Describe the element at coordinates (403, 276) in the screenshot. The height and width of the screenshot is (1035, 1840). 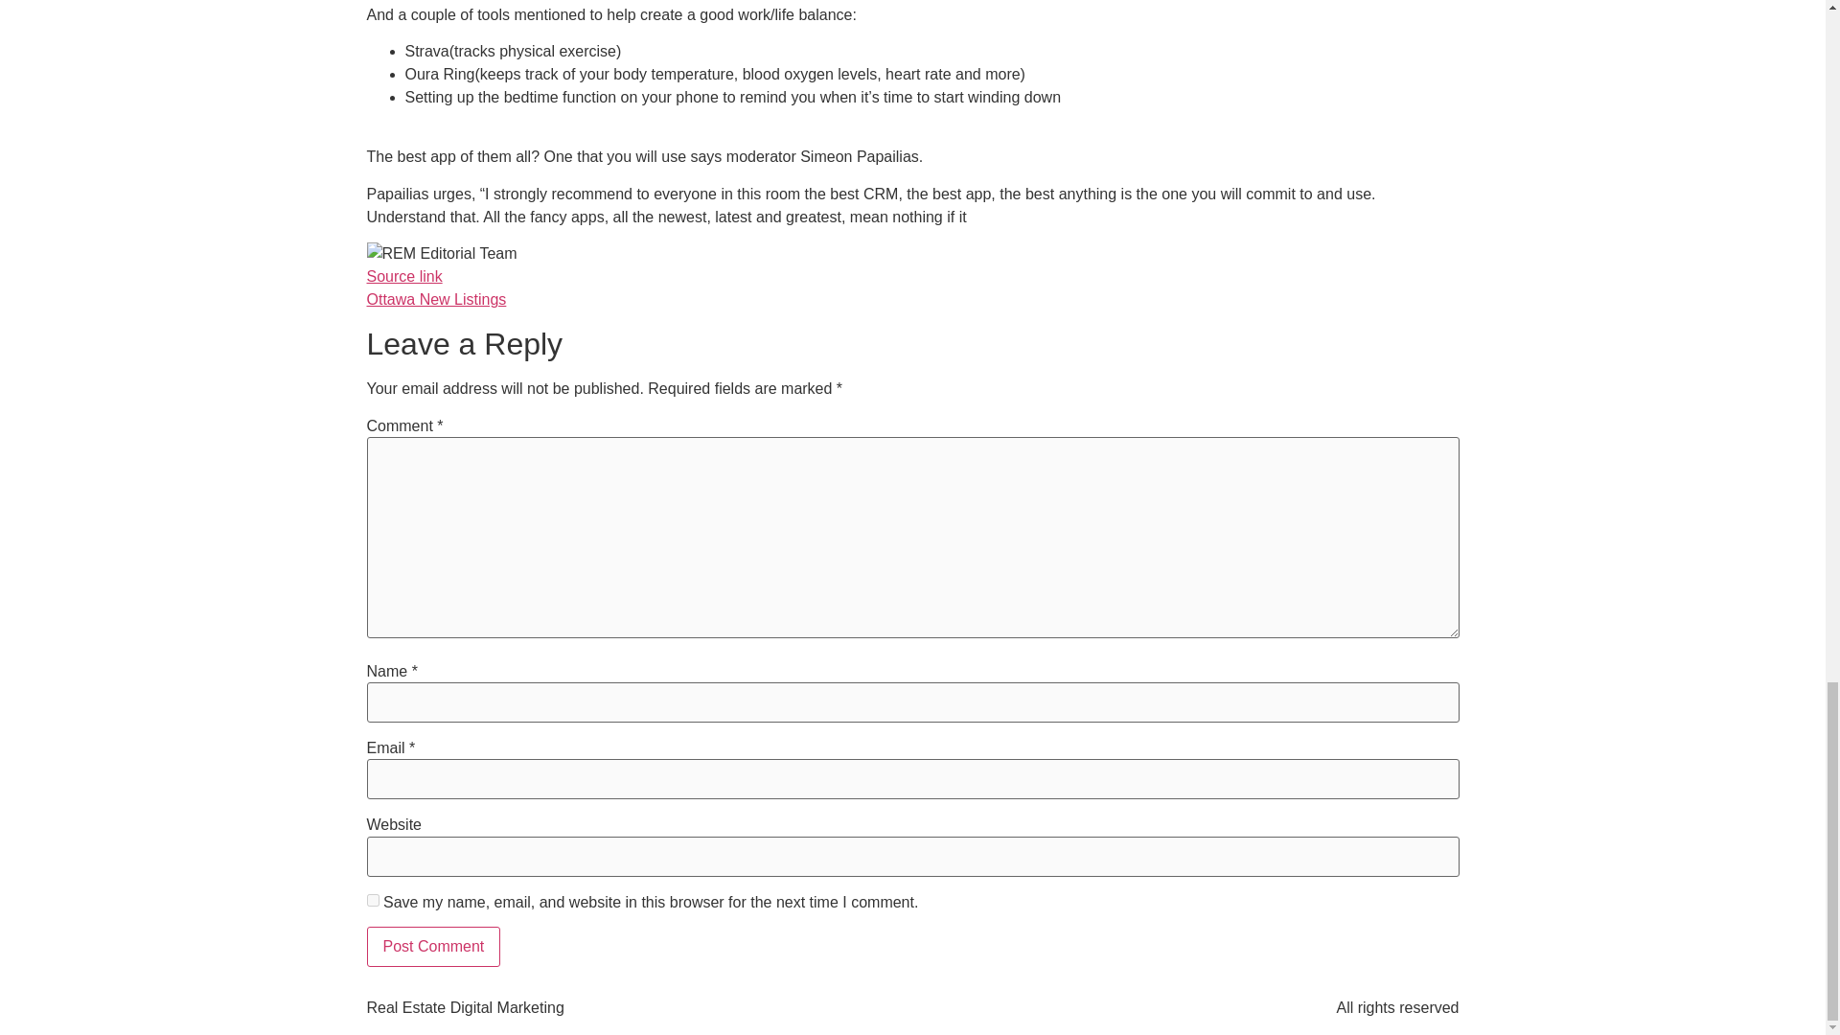
I see `Source link` at that location.